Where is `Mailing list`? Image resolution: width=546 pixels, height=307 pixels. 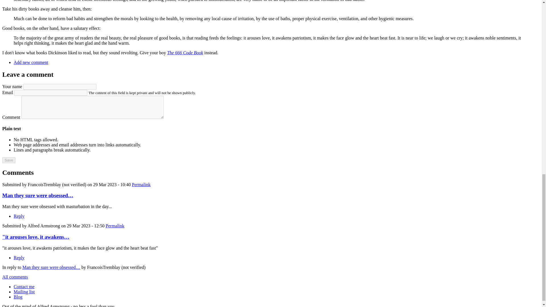
Mailing list is located at coordinates (24, 292).